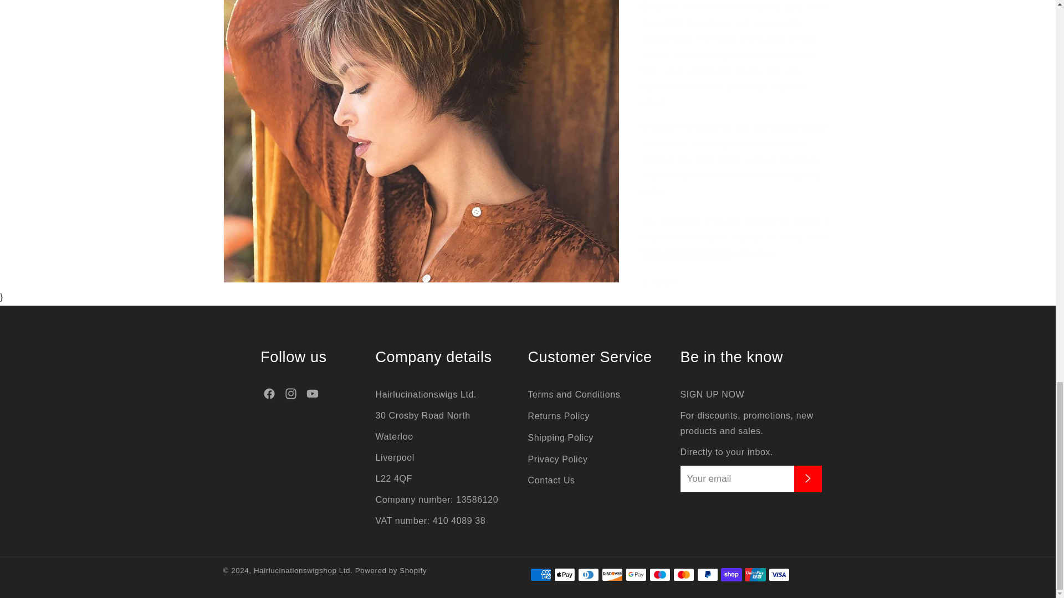 The image size is (1064, 598). I want to click on WIG ACCESSORIES, so click(686, 245).